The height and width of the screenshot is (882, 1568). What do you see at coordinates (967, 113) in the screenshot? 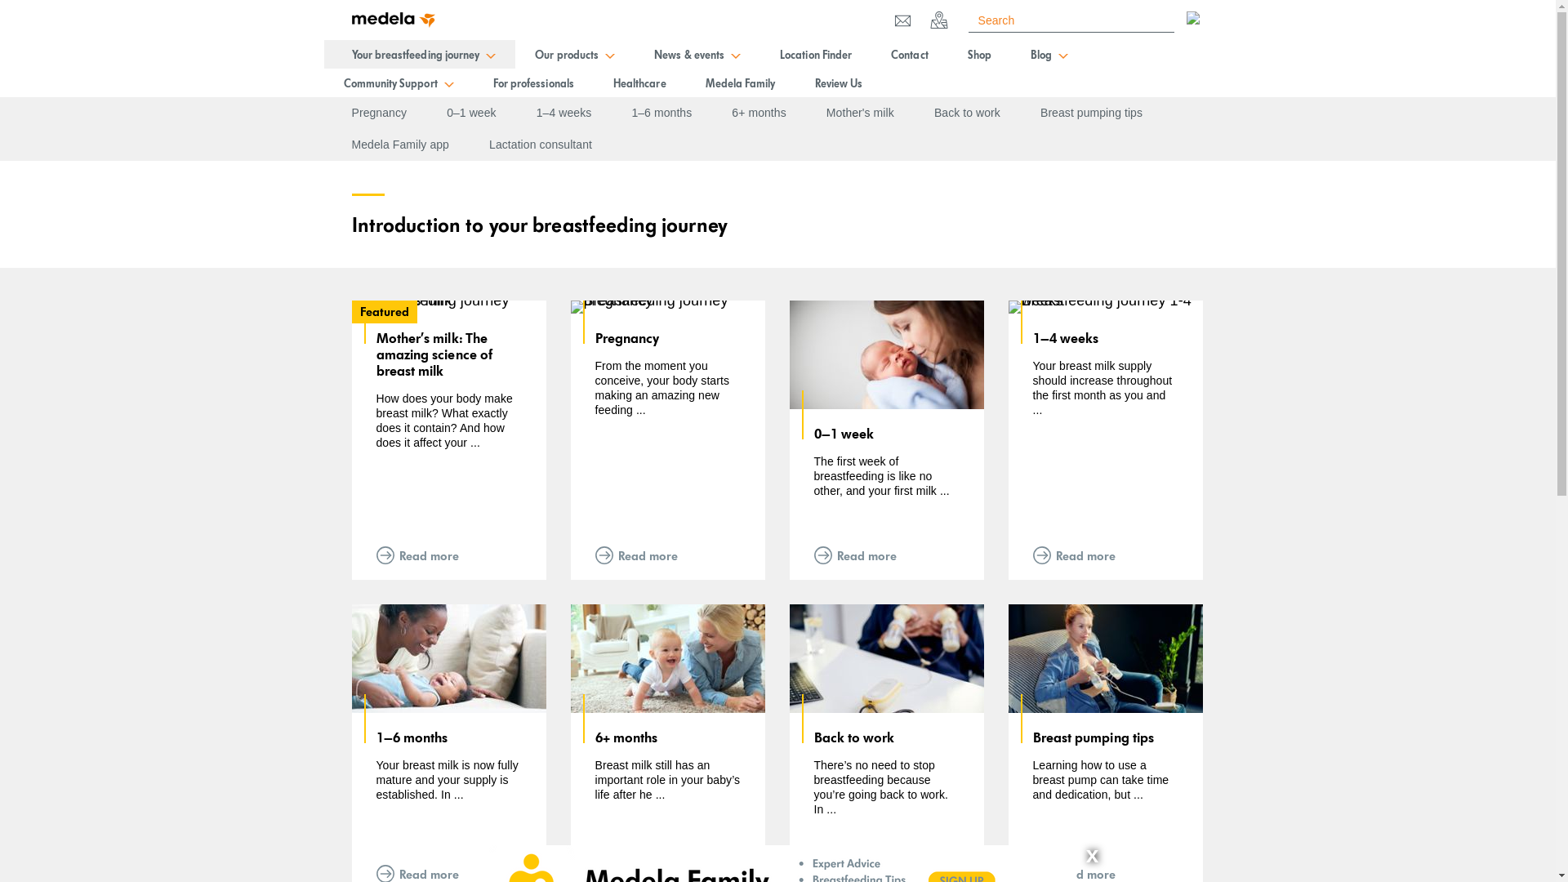
I see `Back to work` at bounding box center [967, 113].